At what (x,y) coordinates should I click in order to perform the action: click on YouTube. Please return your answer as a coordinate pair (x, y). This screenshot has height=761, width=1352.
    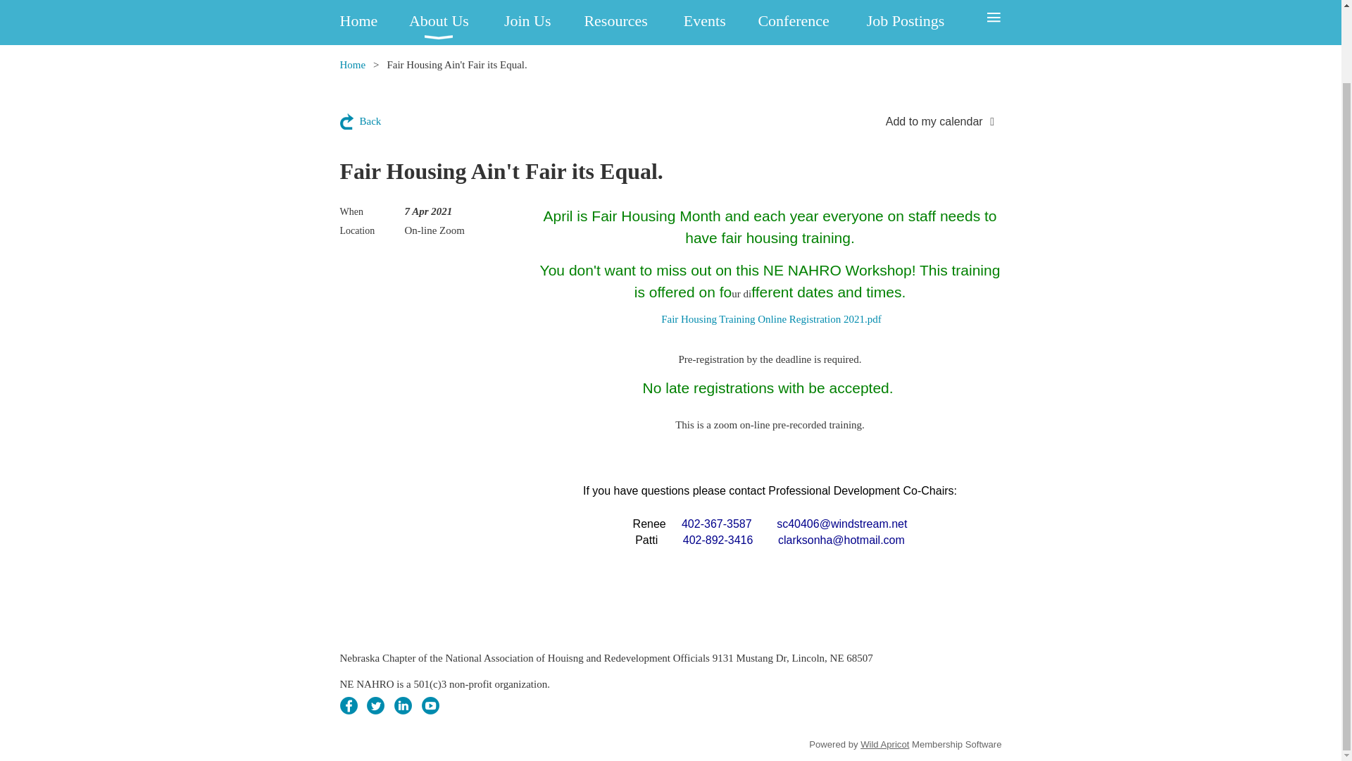
    Looking at the image, I should click on (431, 706).